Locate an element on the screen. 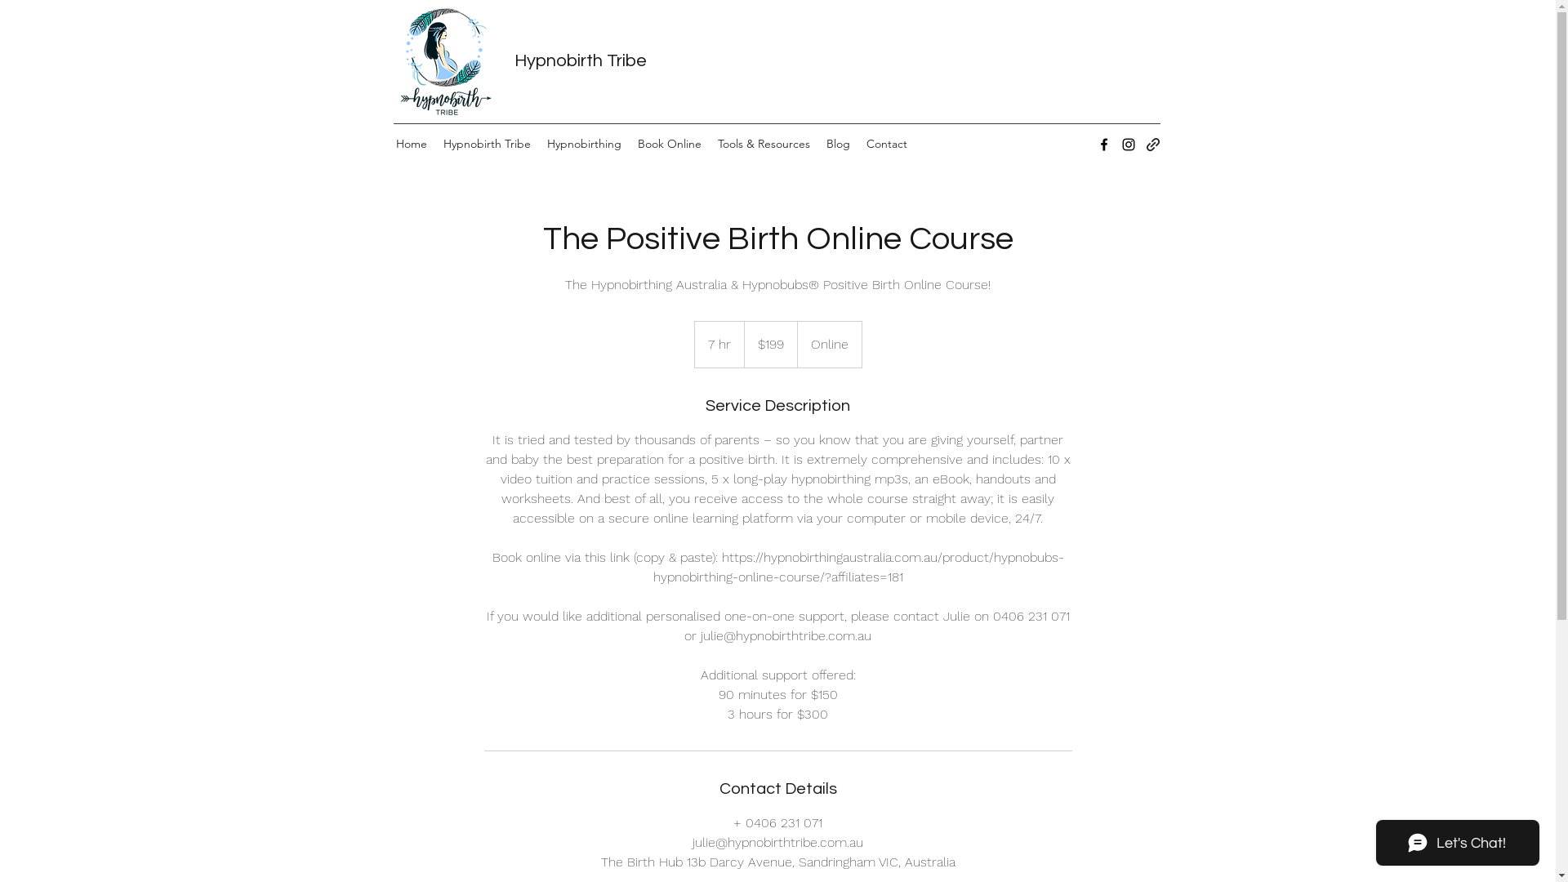  Blog is located at coordinates (838, 144).